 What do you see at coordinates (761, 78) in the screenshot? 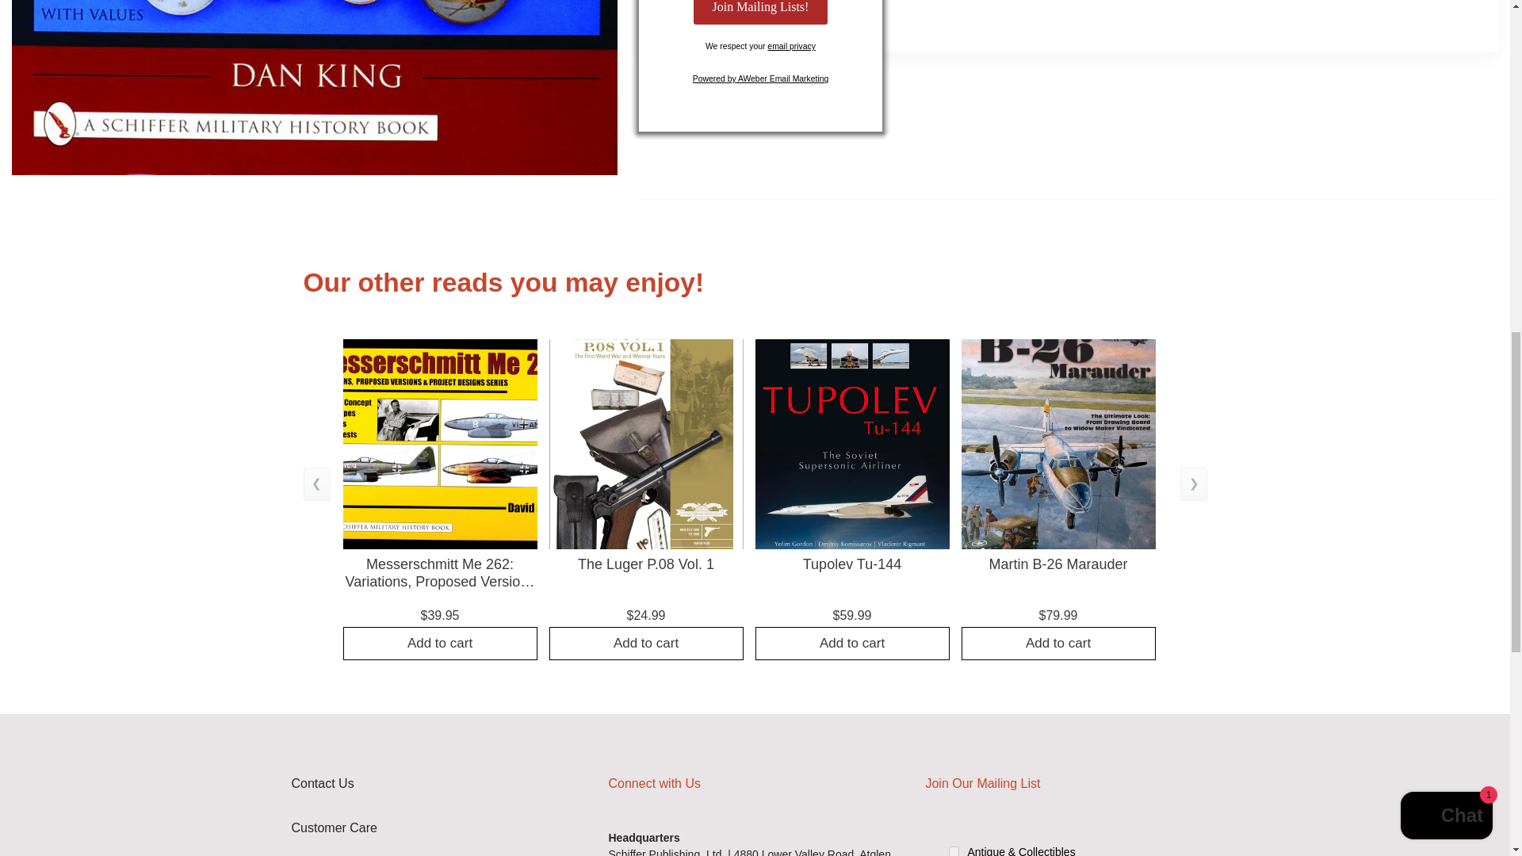
I see `AWeber Email Marketing` at bounding box center [761, 78].